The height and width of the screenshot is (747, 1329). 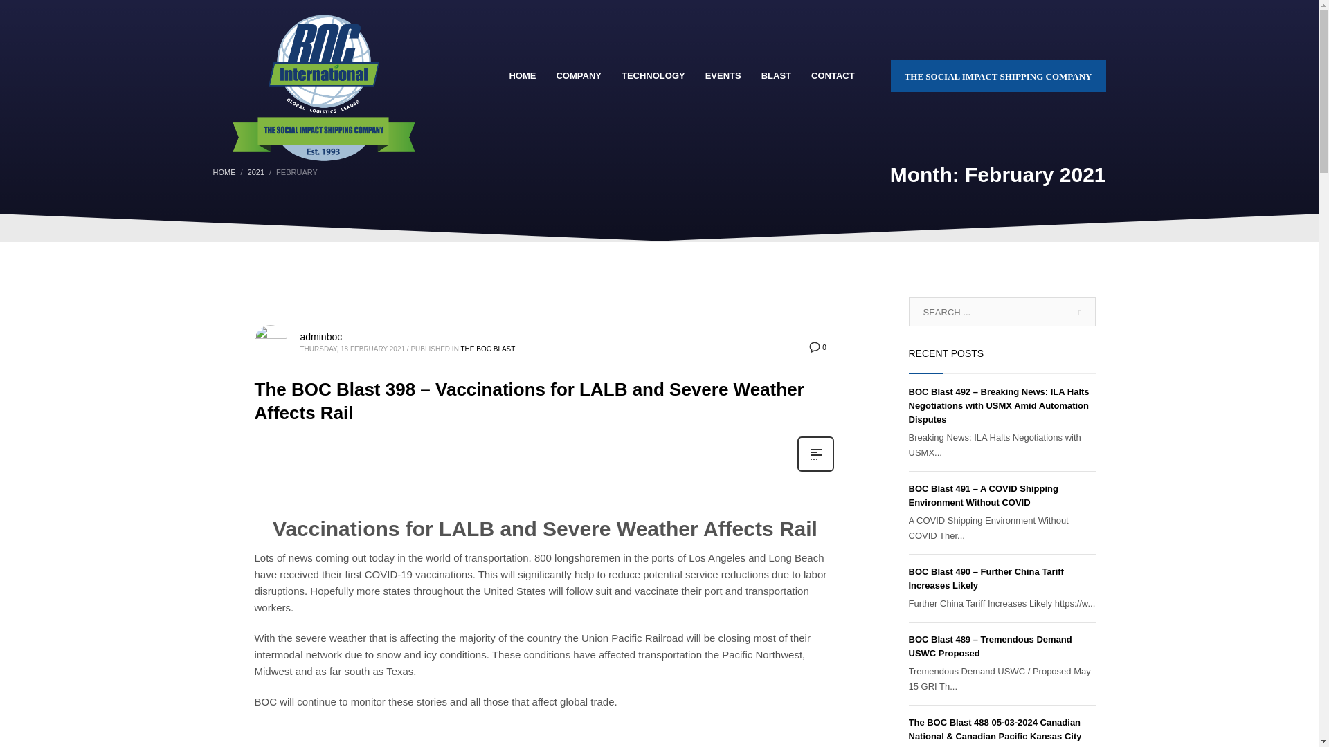 I want to click on THE BOC BLAST, so click(x=487, y=349).